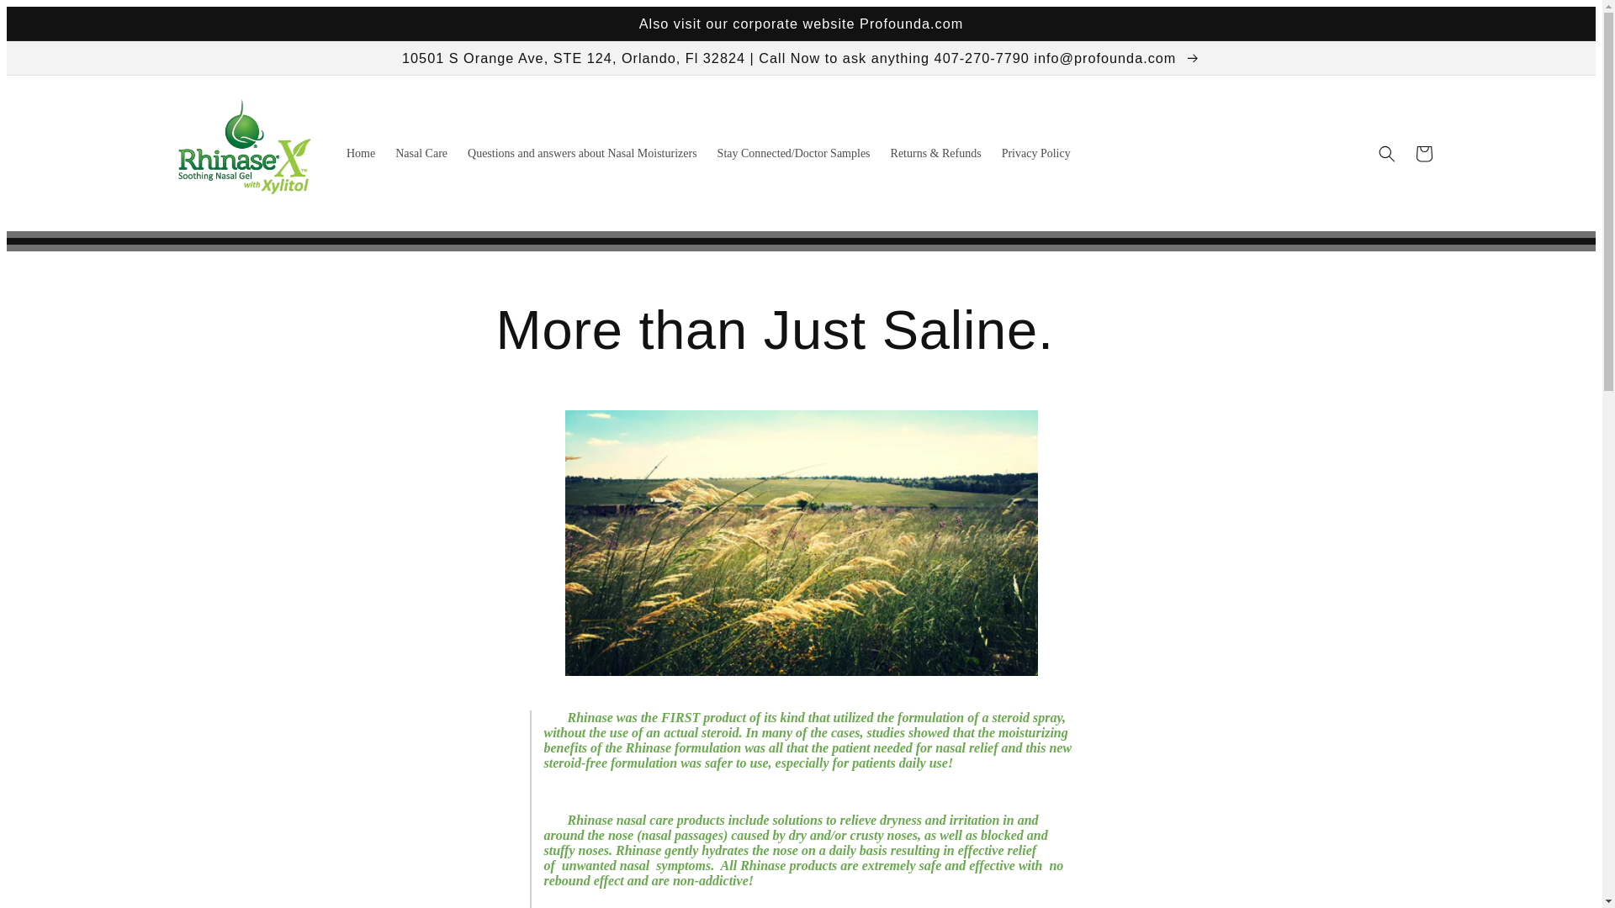  I want to click on Cart, so click(1423, 153).